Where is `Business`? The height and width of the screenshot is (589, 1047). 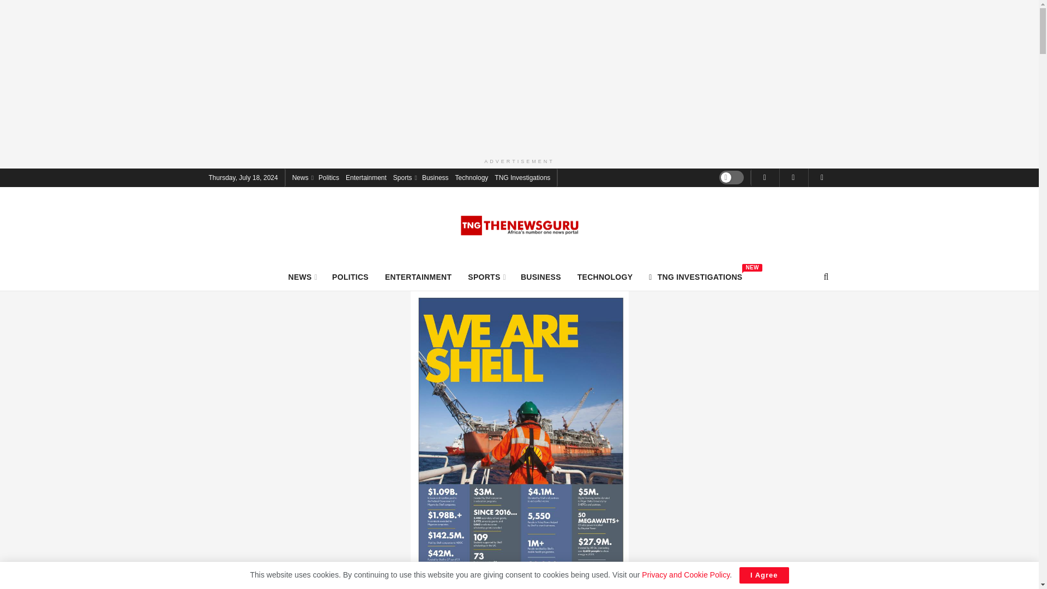 Business is located at coordinates (435, 177).